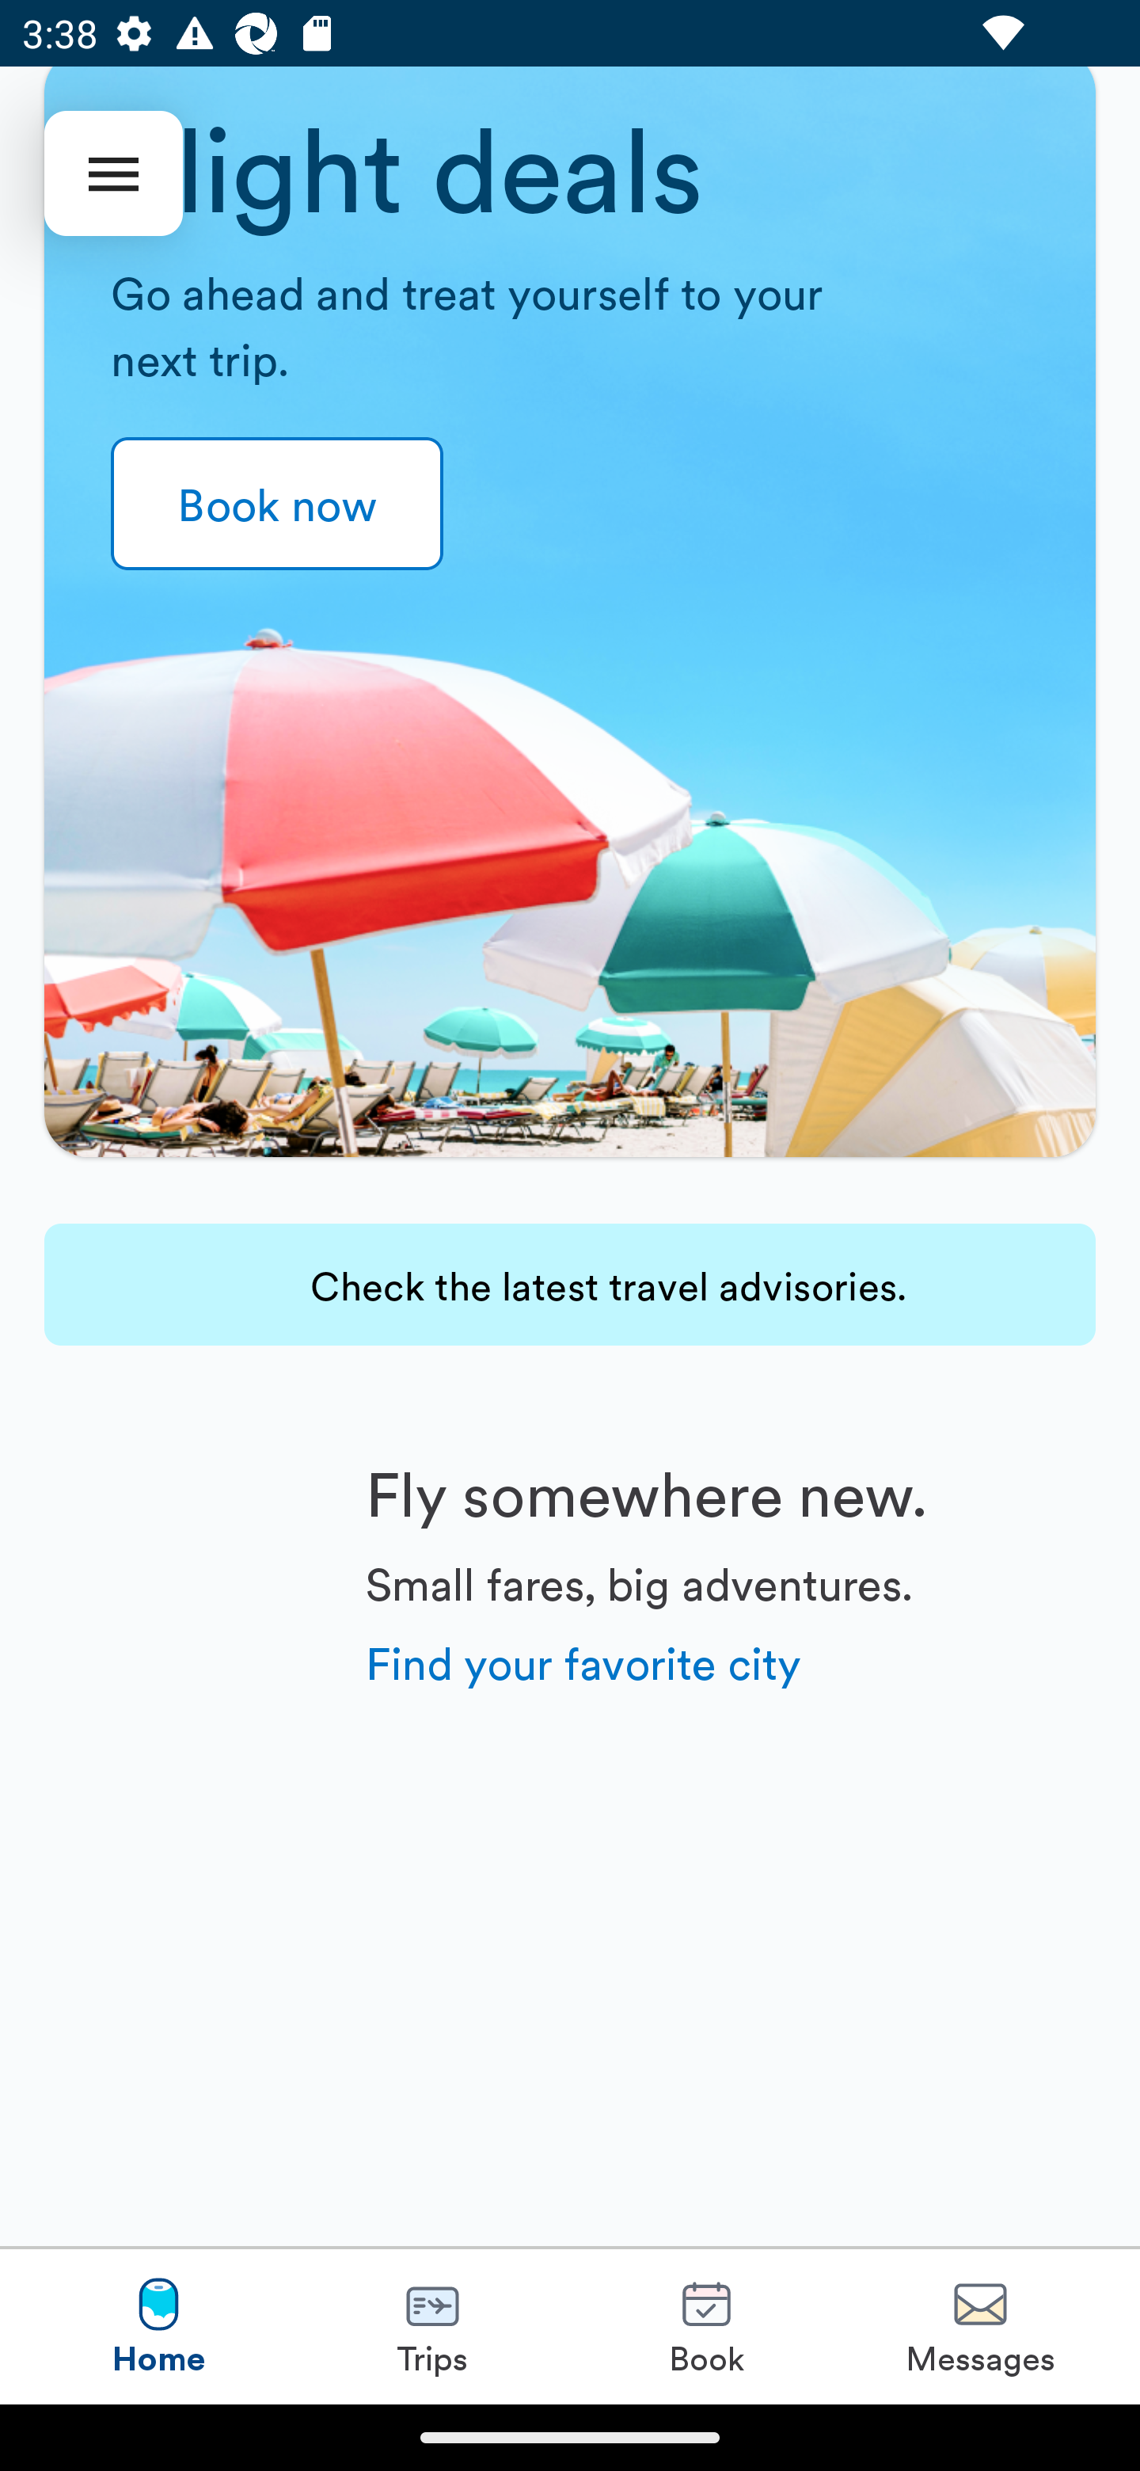 Image resolution: width=1140 pixels, height=2471 pixels. What do you see at coordinates (277, 504) in the screenshot?
I see `Book now` at bounding box center [277, 504].